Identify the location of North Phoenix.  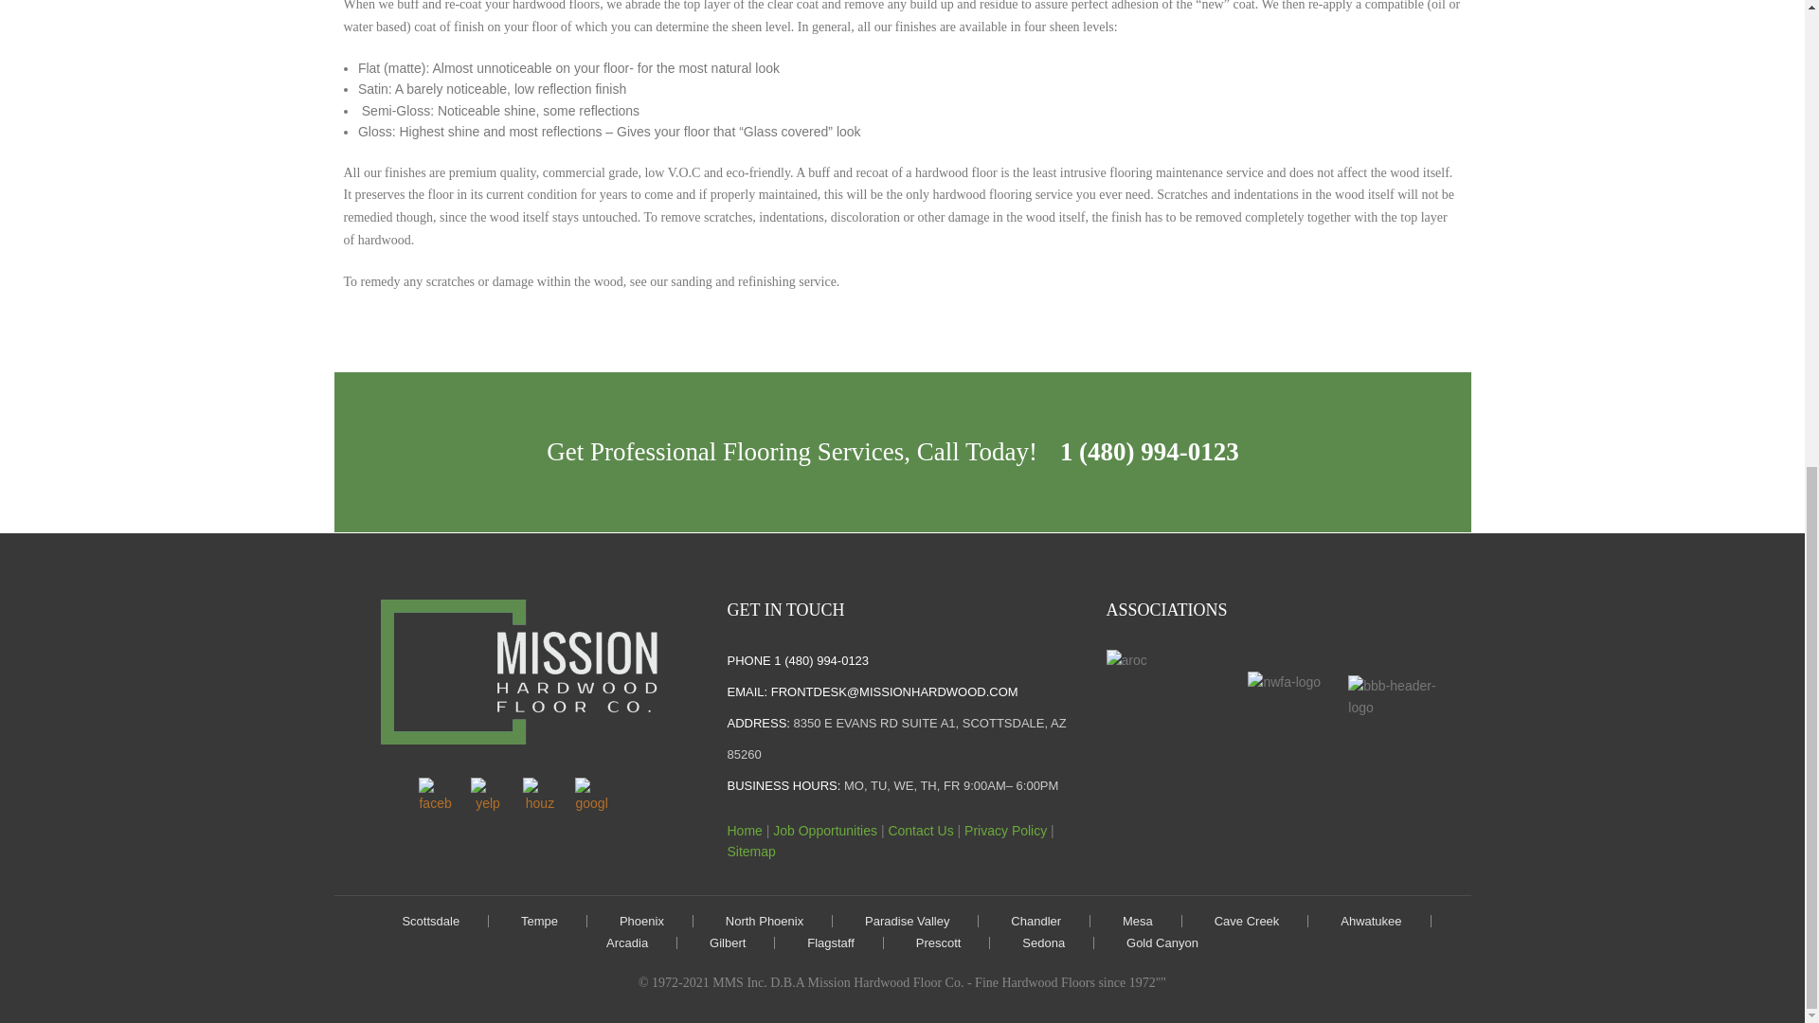
(765, 921).